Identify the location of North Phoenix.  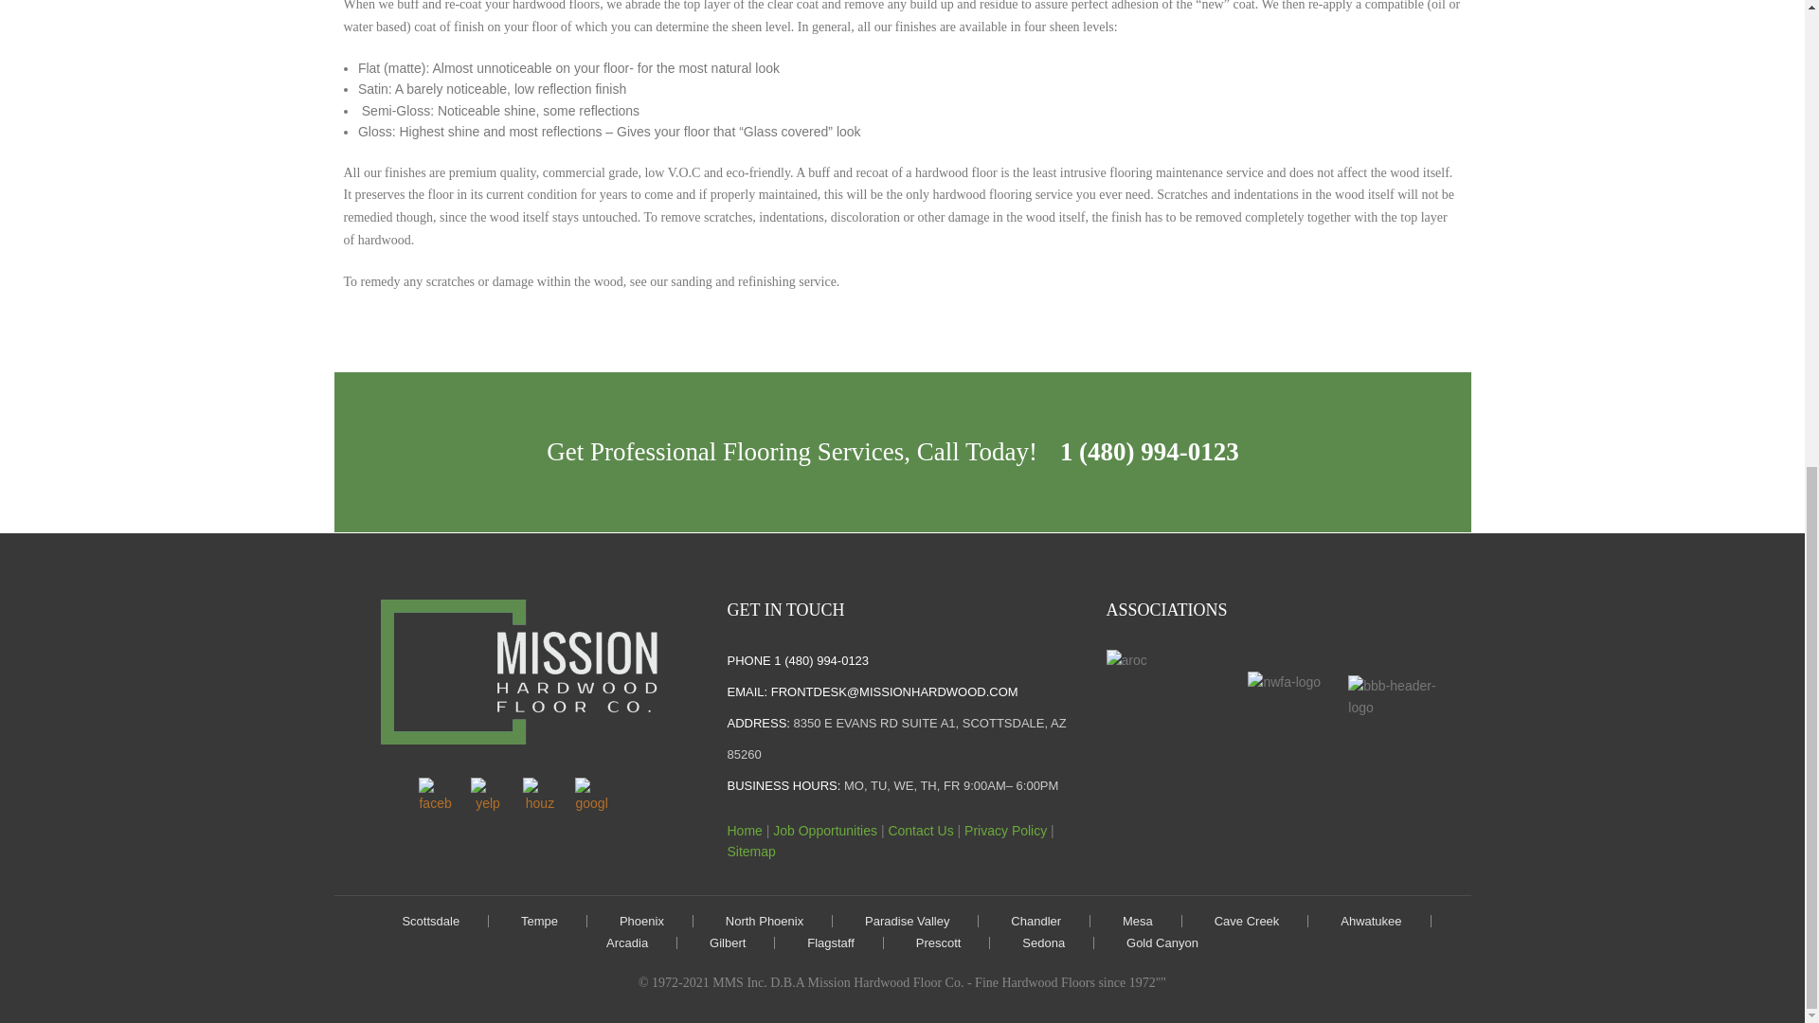
(765, 921).